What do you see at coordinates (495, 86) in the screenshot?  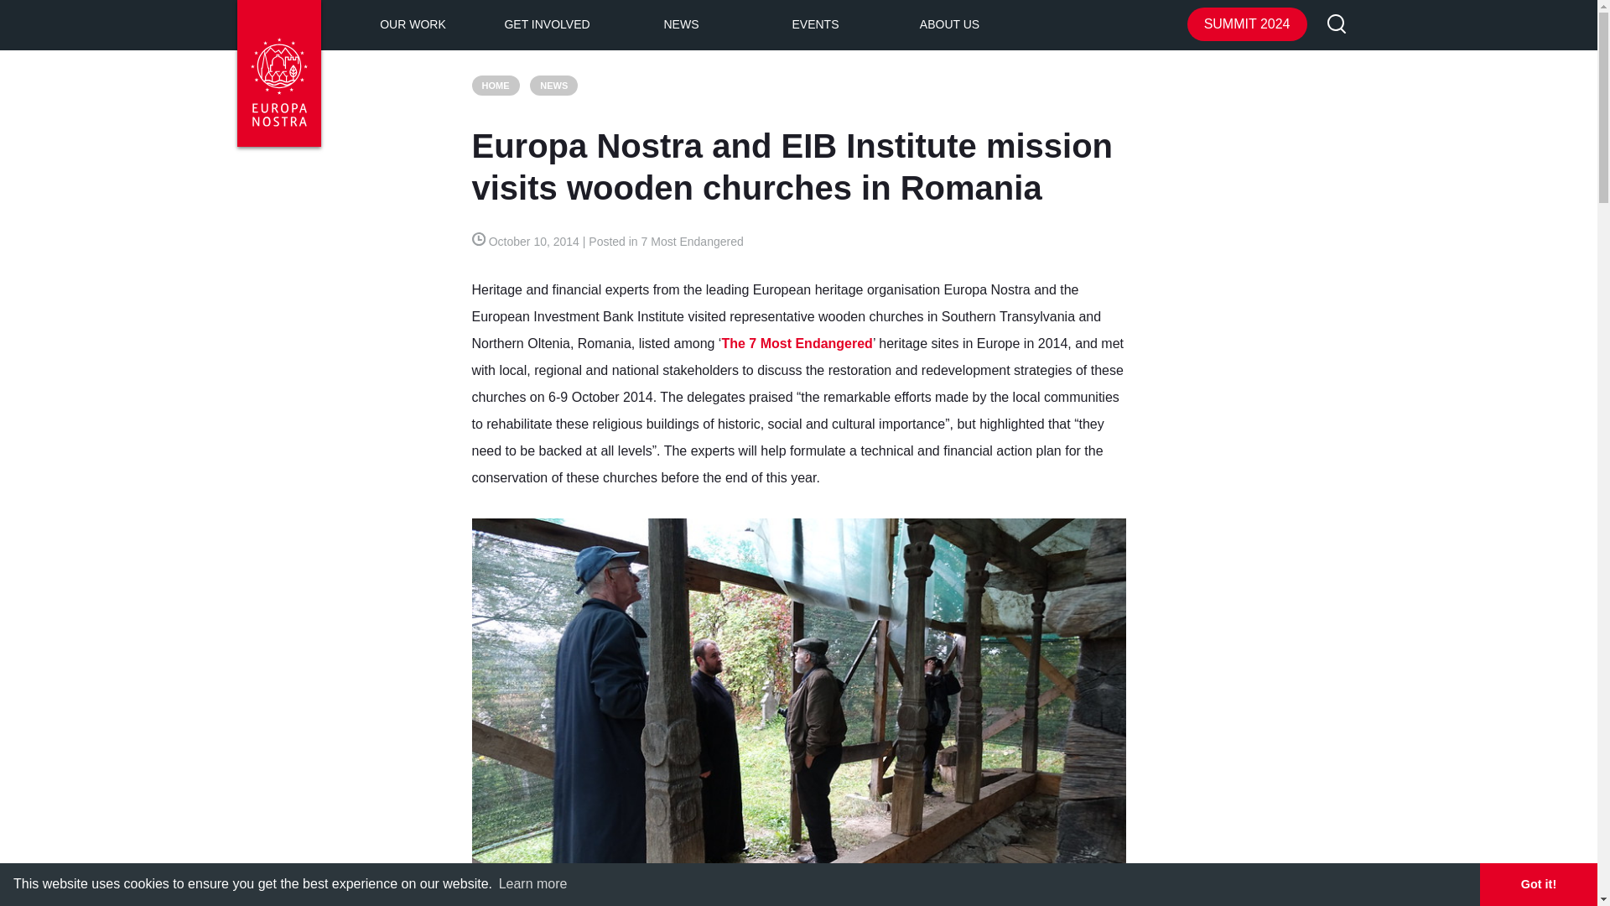 I see `Home` at bounding box center [495, 86].